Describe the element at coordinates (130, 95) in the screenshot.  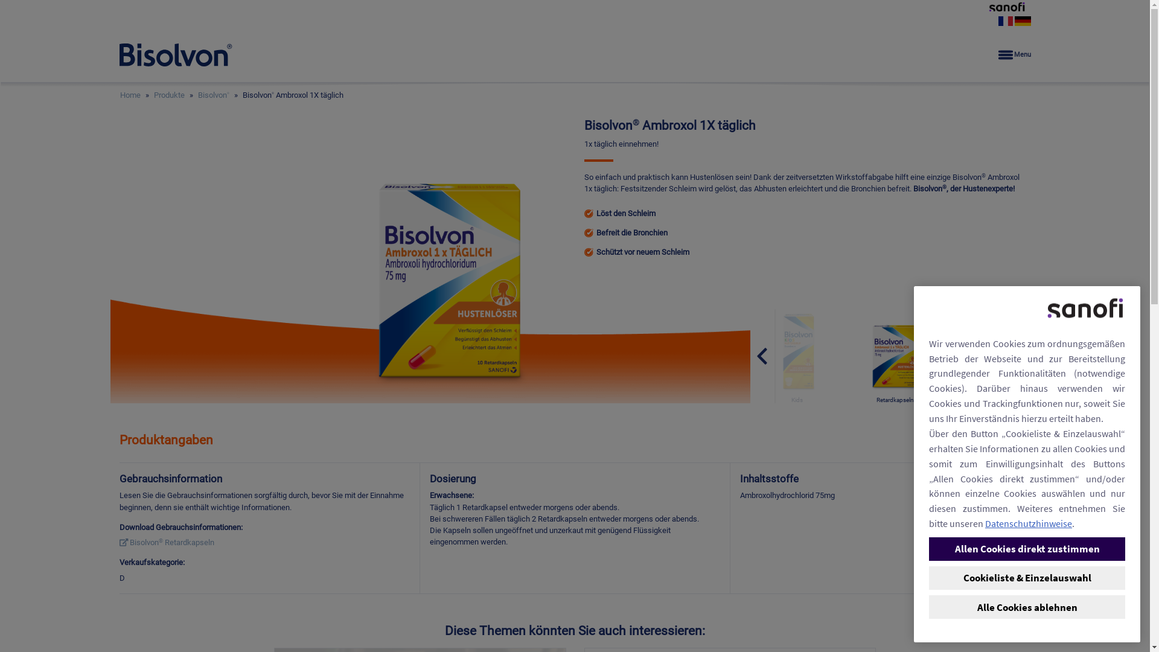
I see `Home` at that location.